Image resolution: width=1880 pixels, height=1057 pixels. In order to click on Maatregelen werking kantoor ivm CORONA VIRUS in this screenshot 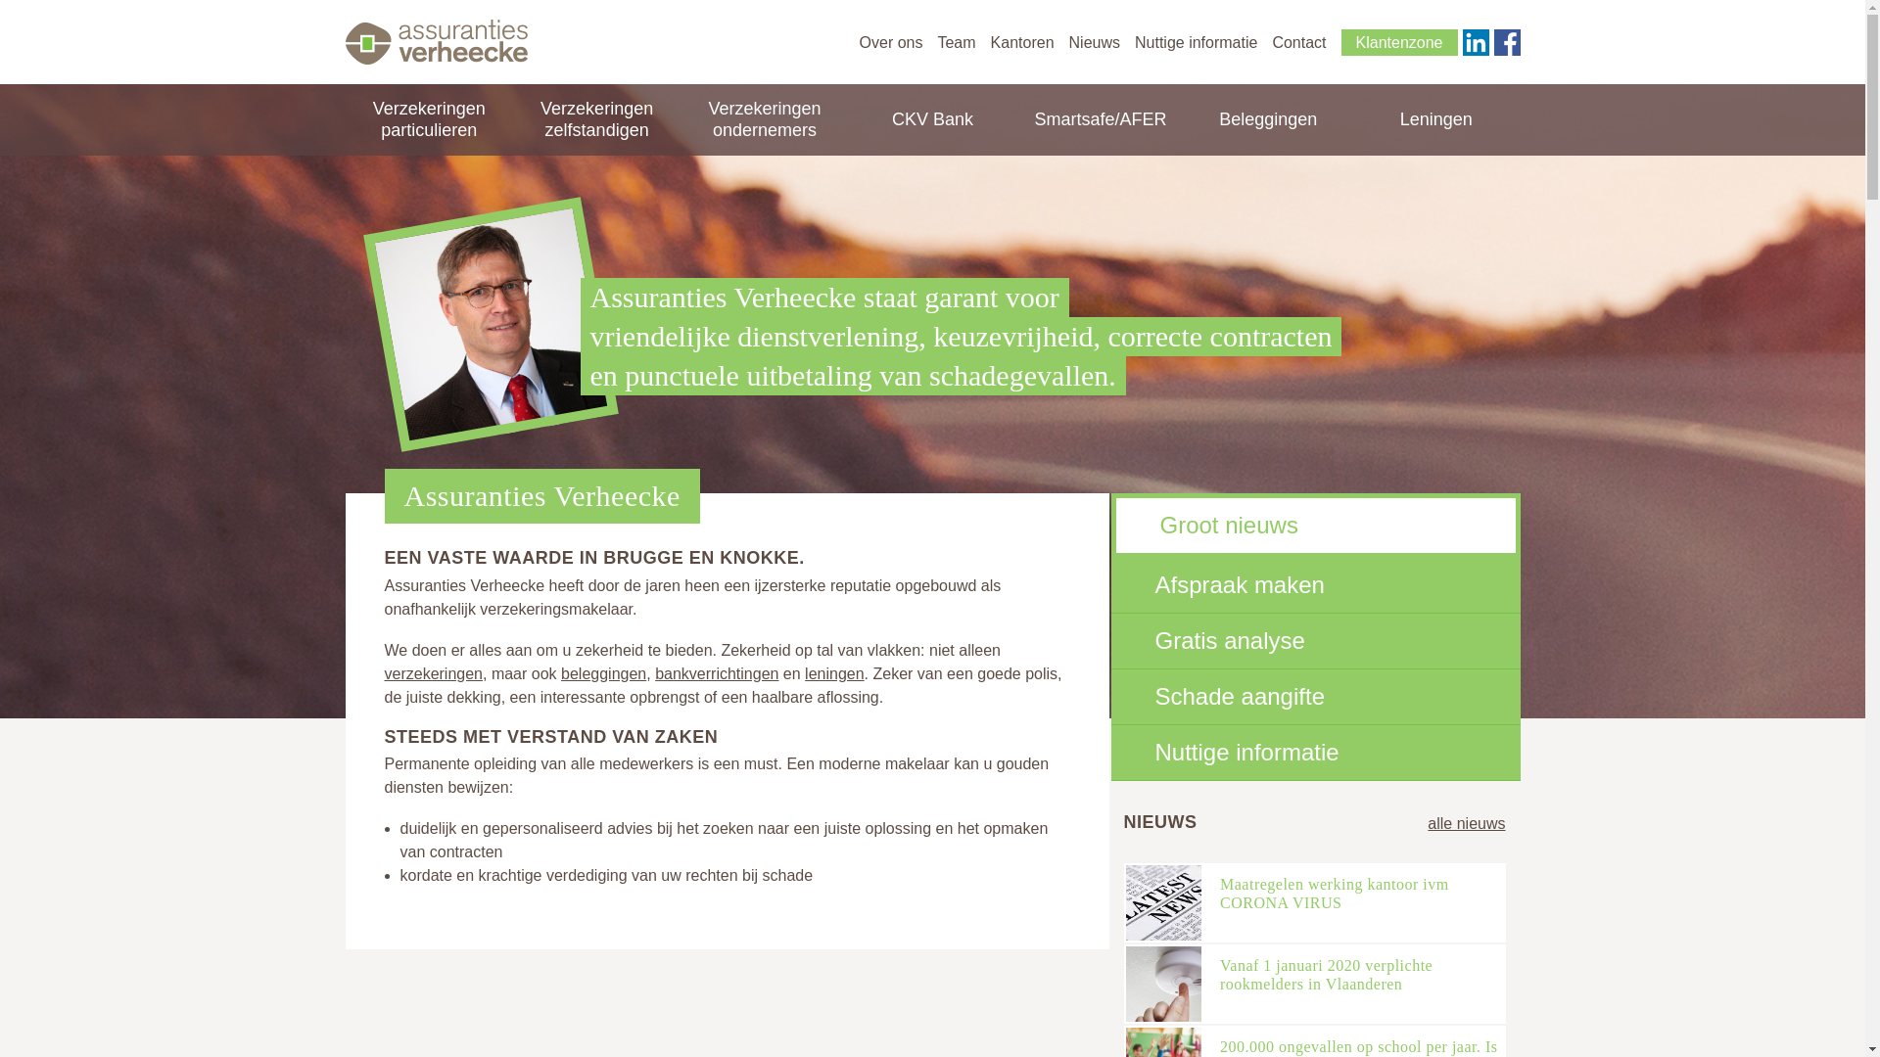, I will do `click(1335, 894)`.